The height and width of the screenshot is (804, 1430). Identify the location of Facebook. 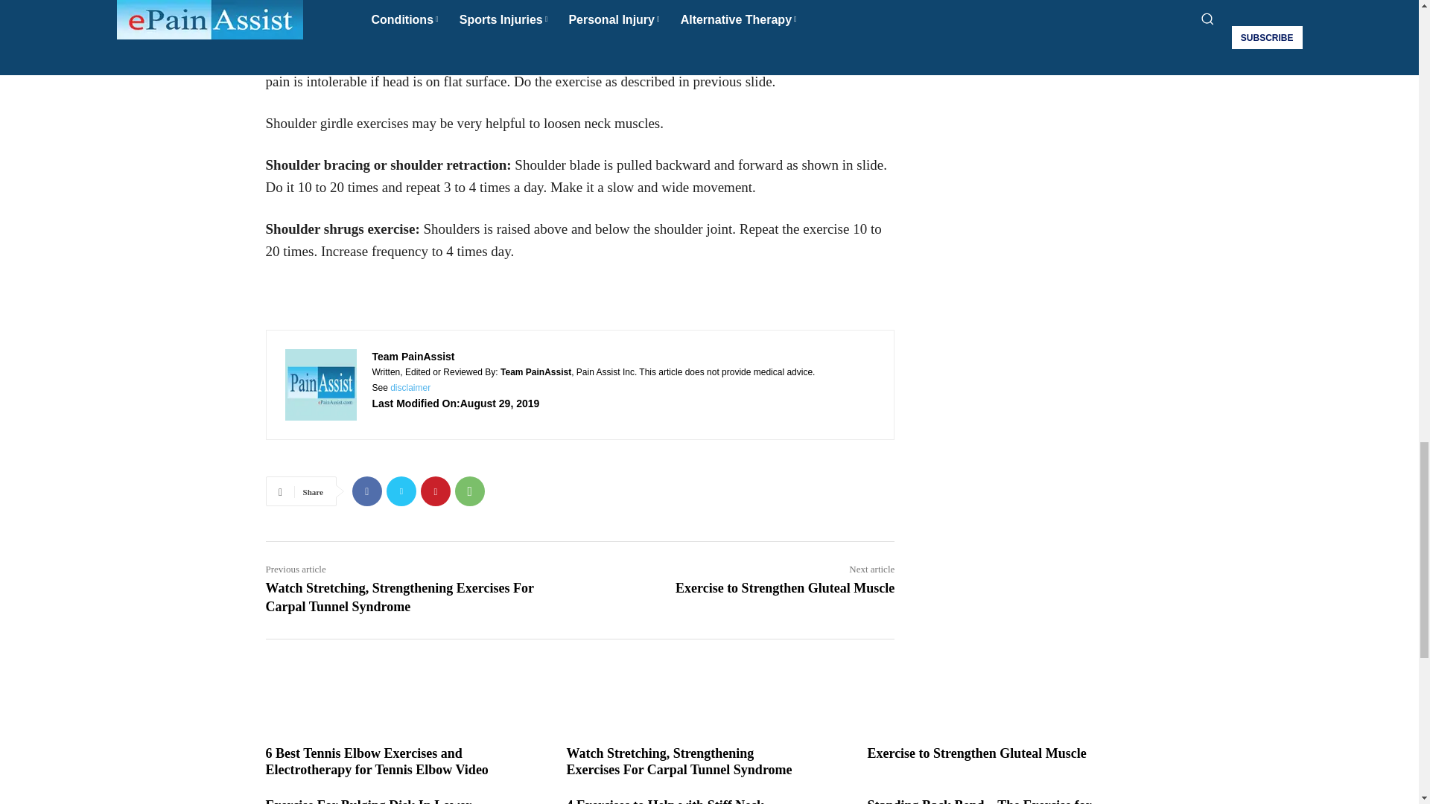
(366, 491).